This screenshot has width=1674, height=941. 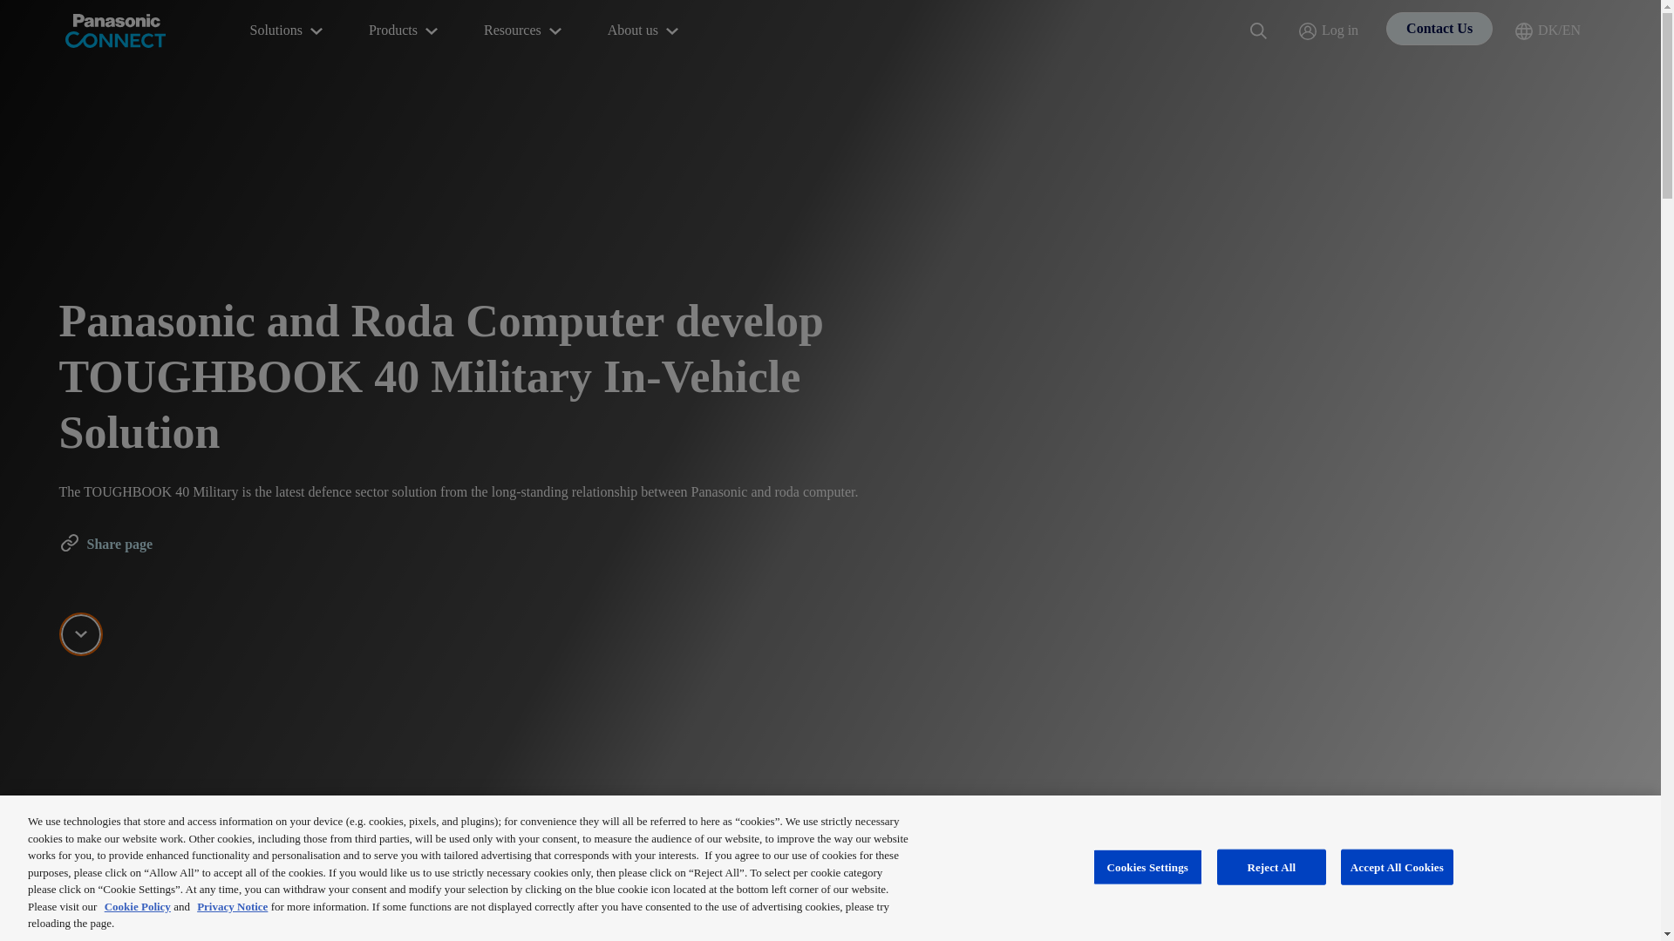 What do you see at coordinates (288, 31) in the screenshot?
I see `Solutions` at bounding box center [288, 31].